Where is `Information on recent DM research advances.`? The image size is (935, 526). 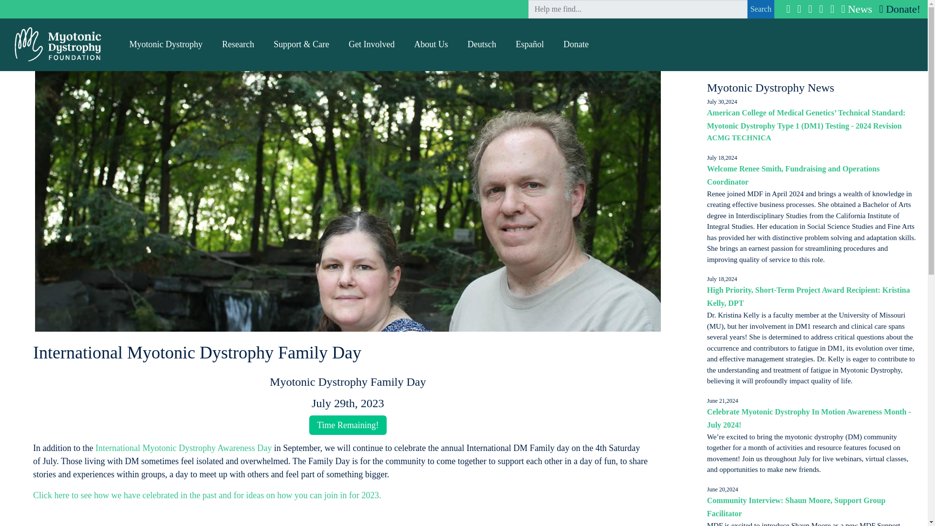
Information on recent DM research advances. is located at coordinates (238, 44).